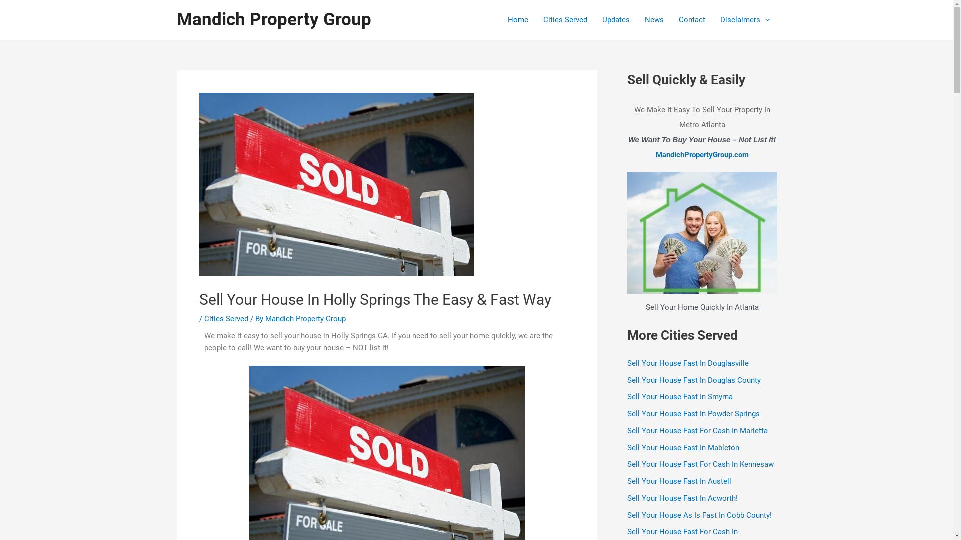 The image size is (961, 540). I want to click on Disclaimers, so click(745, 20).